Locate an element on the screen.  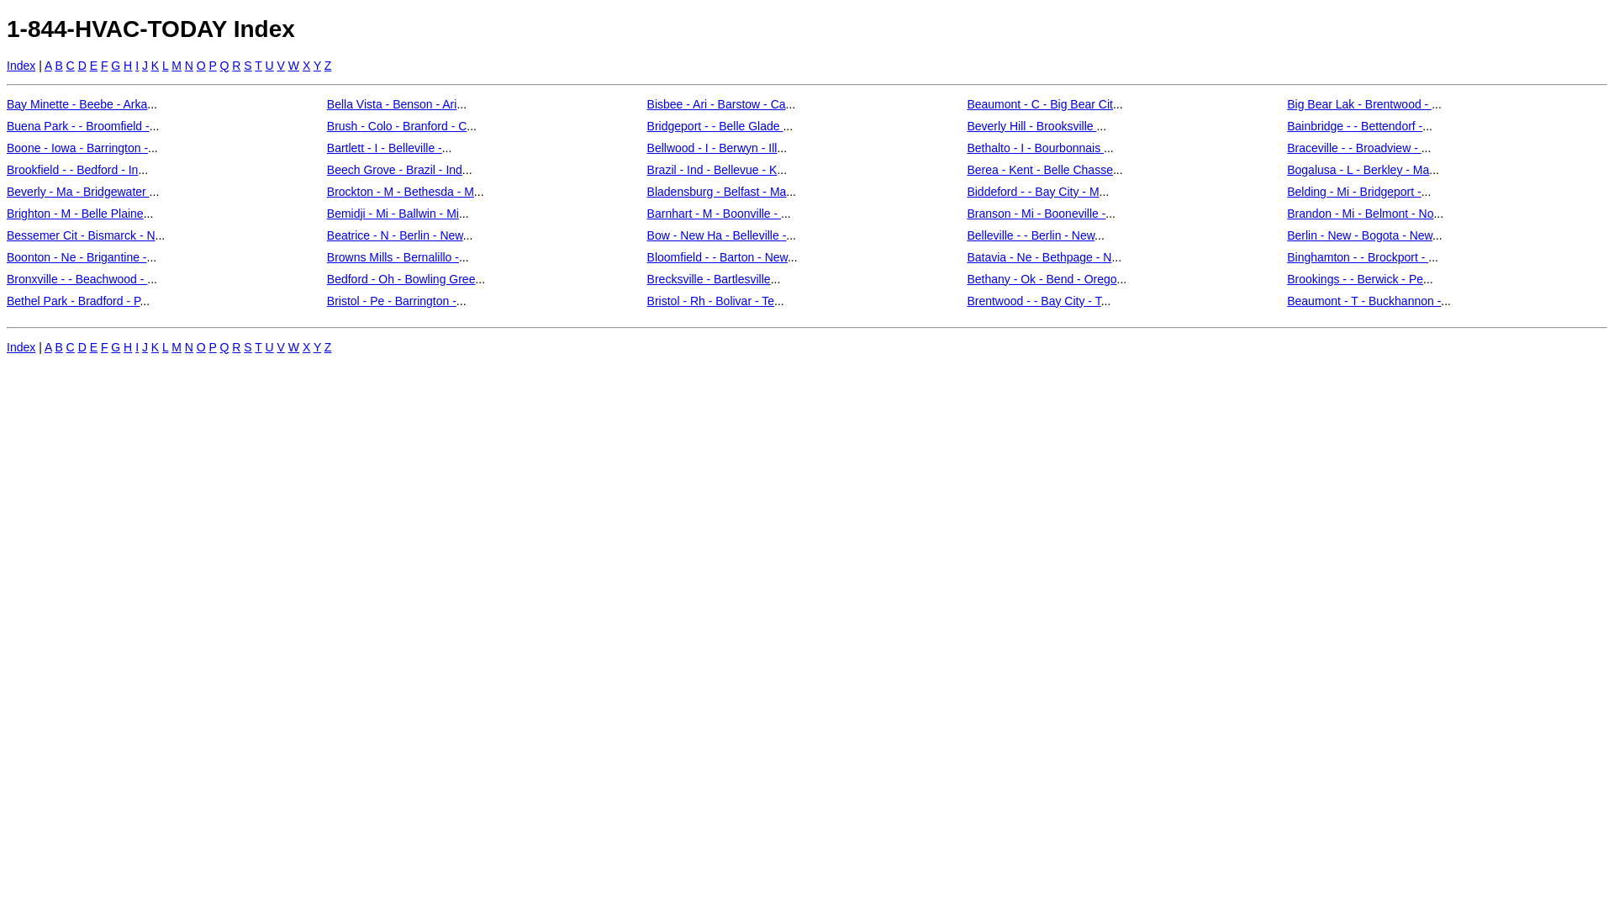
V is located at coordinates (281, 346).